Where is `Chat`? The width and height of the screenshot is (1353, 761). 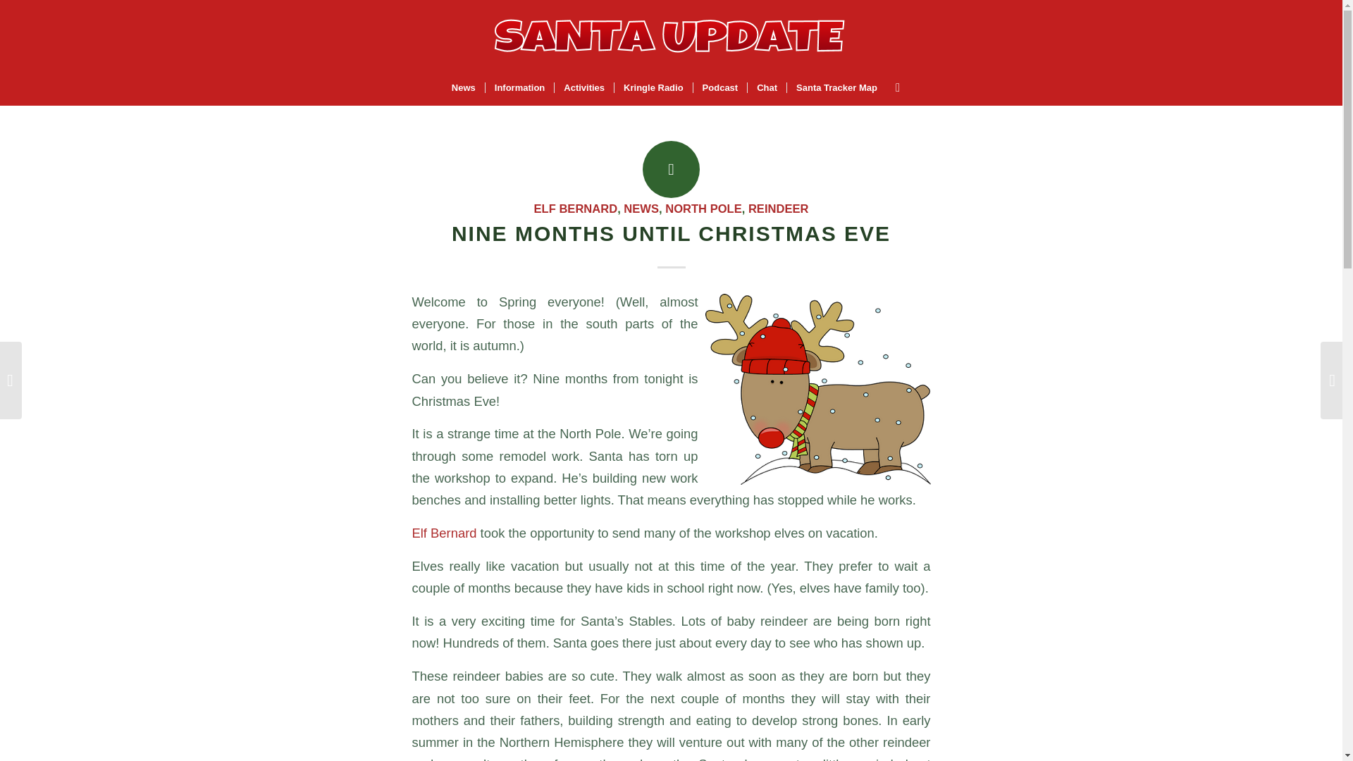
Chat is located at coordinates (766, 88).